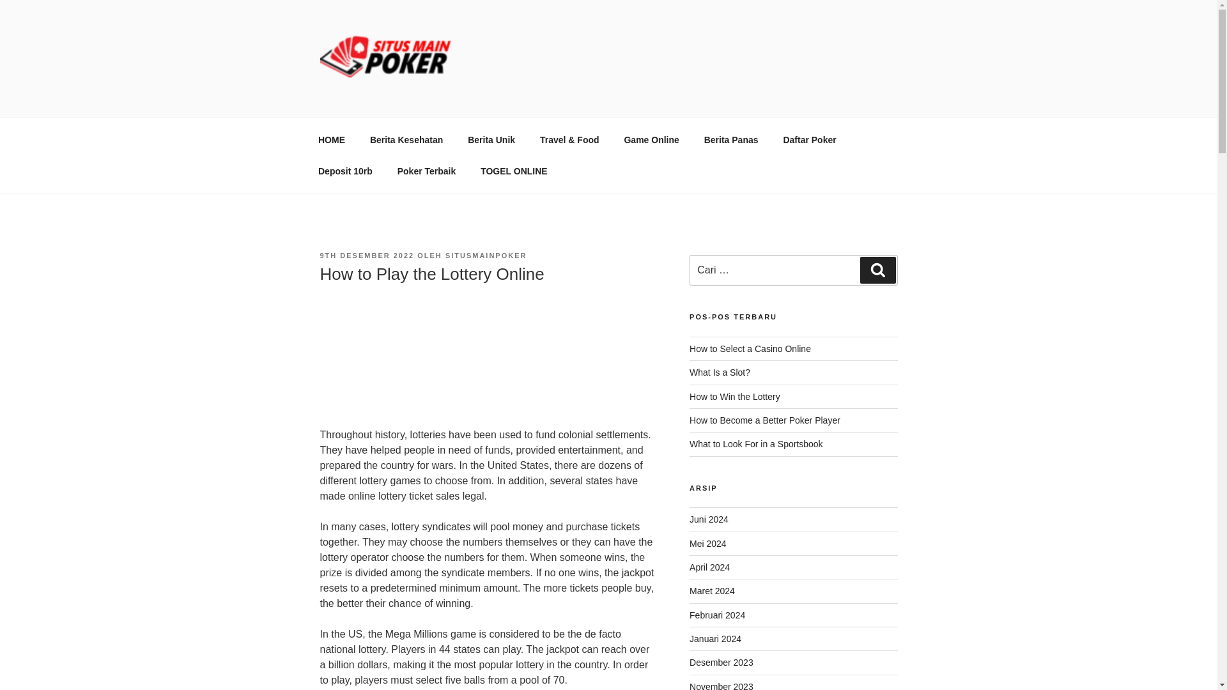  I want to click on SITUSMAINPOKER, so click(486, 256).